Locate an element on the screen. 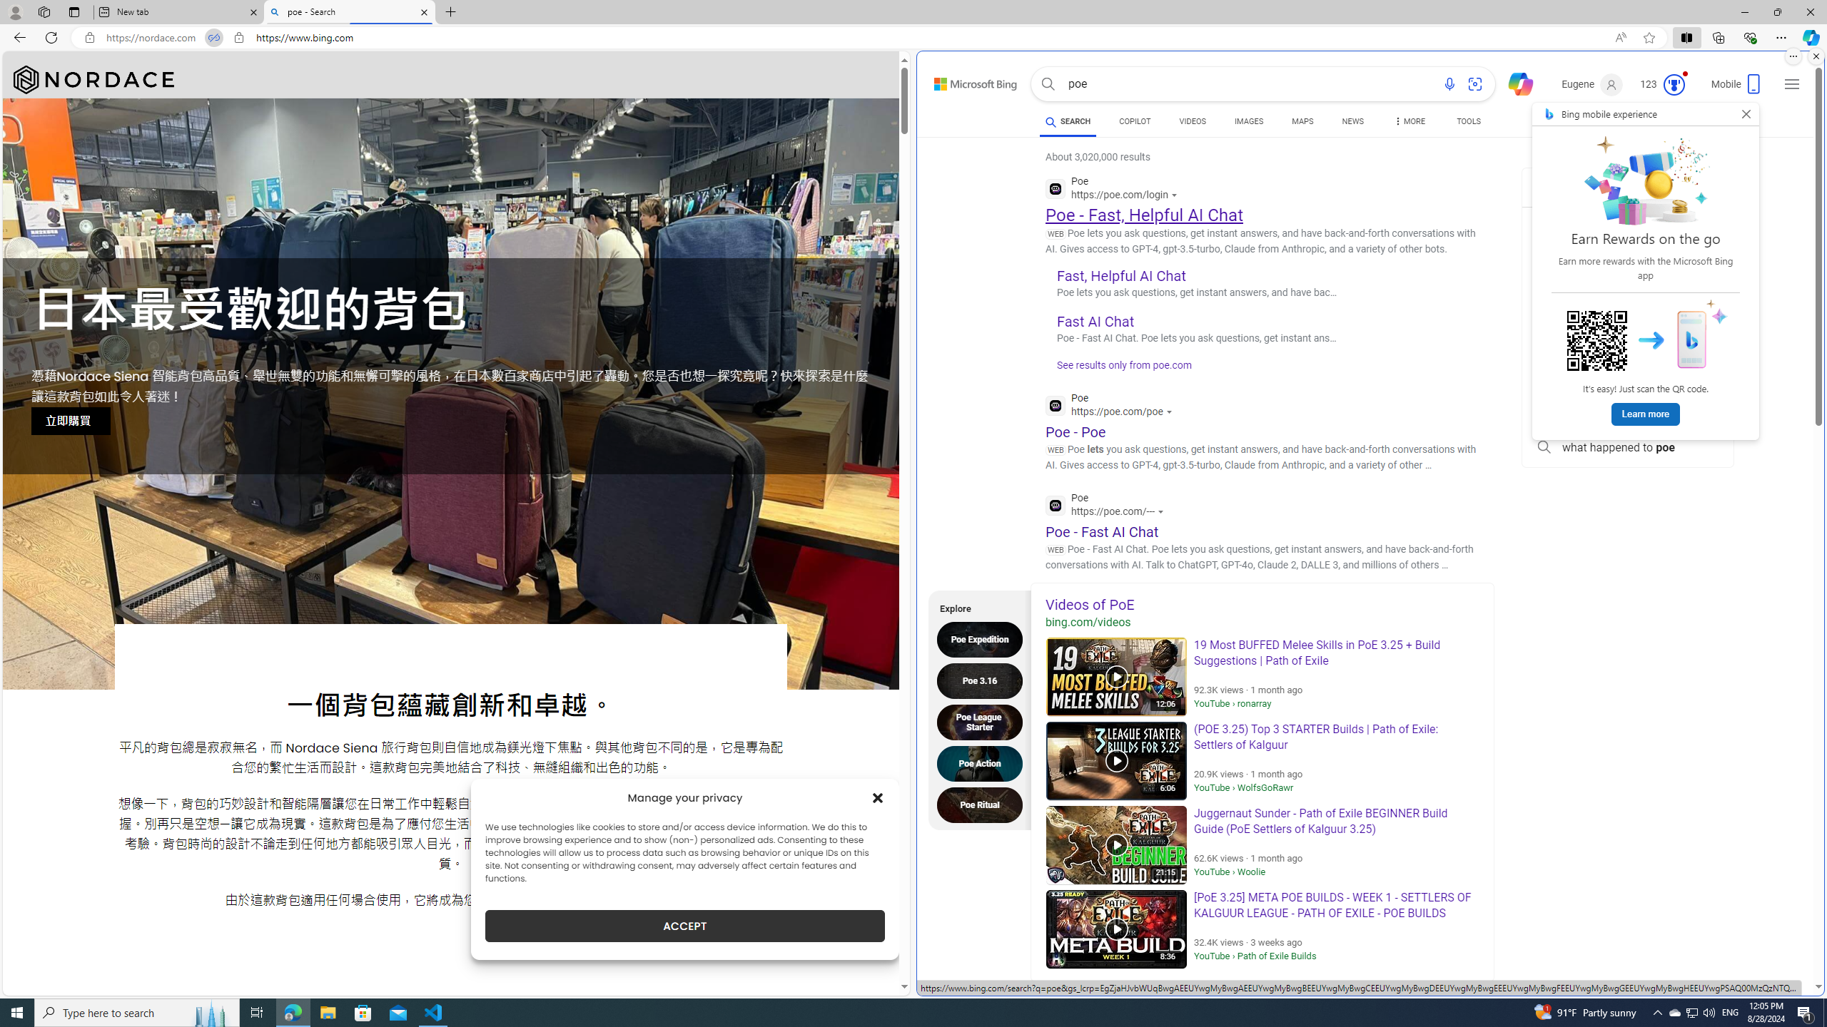 This screenshot has height=1027, width=1827. IMAGES is located at coordinates (1249, 123).